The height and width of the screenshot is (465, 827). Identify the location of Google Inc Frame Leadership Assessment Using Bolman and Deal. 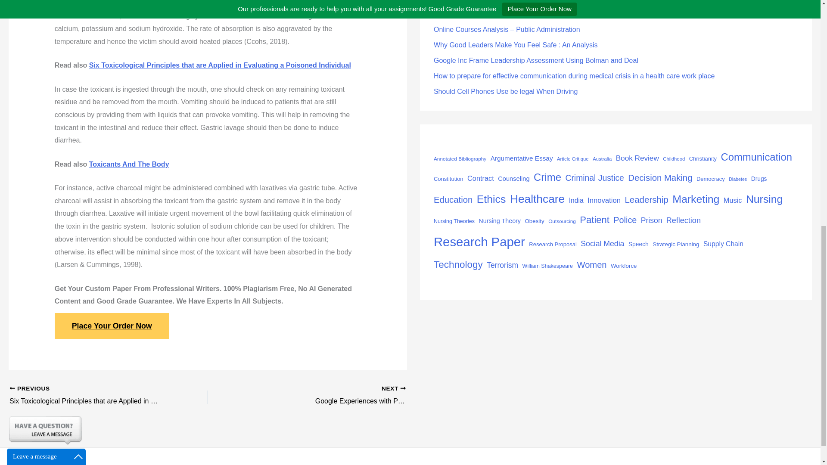
(536, 60).